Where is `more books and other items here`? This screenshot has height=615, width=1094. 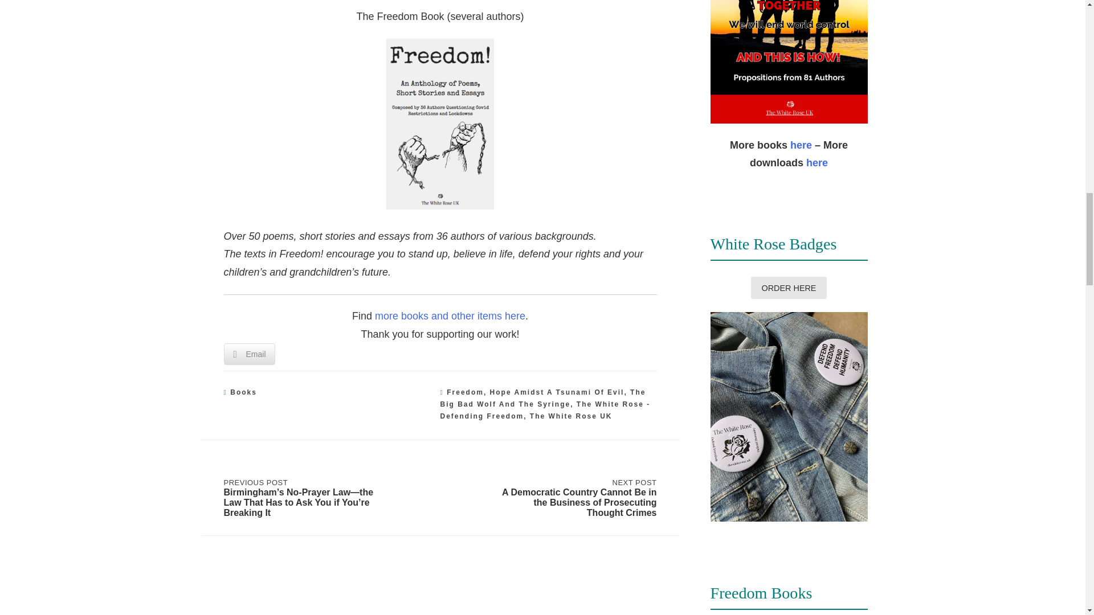 more books and other items here is located at coordinates (450, 315).